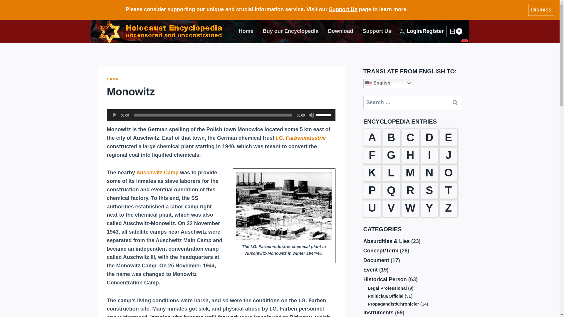 This screenshot has height=317, width=564. Describe the element at coordinates (541, 10) in the screenshot. I see `Dismiss` at that location.